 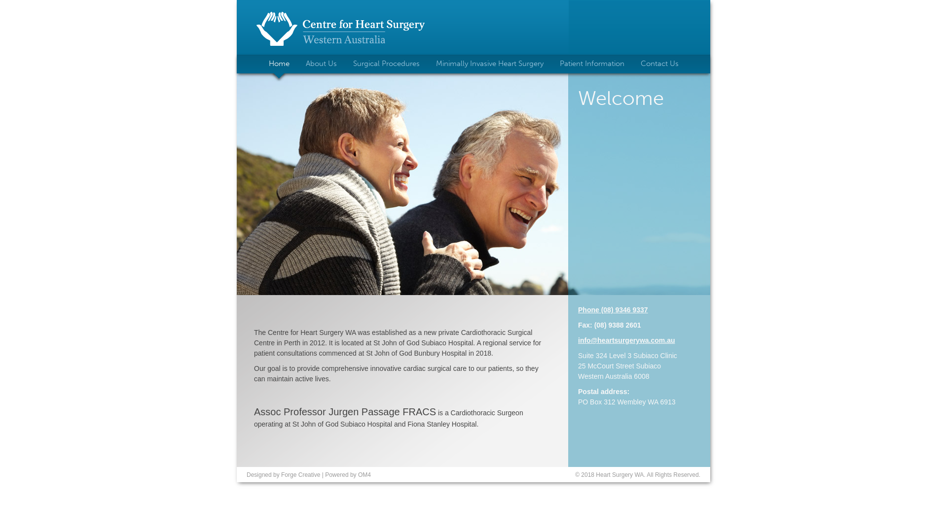 What do you see at coordinates (309, 475) in the screenshot?
I see `Designed by Forge Creative | Powered by OM4` at bounding box center [309, 475].